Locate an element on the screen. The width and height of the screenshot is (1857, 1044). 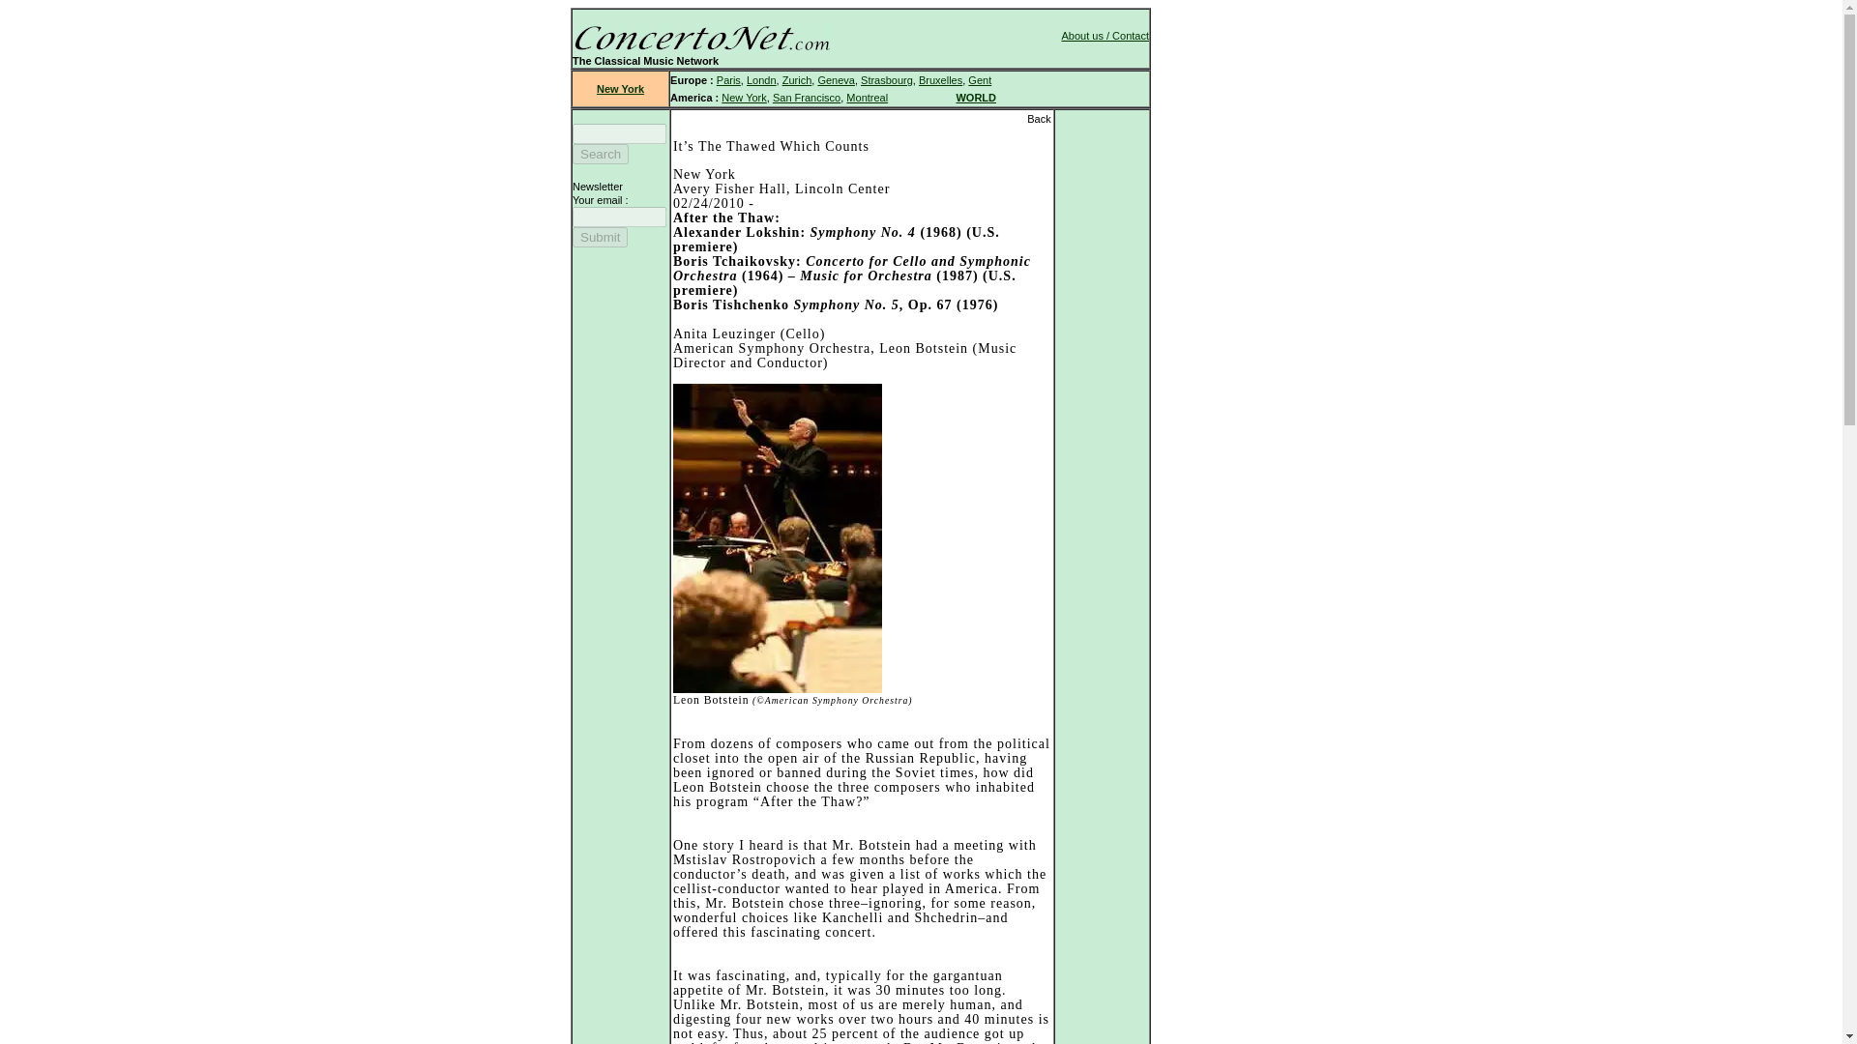
WORLD is located at coordinates (975, 97).